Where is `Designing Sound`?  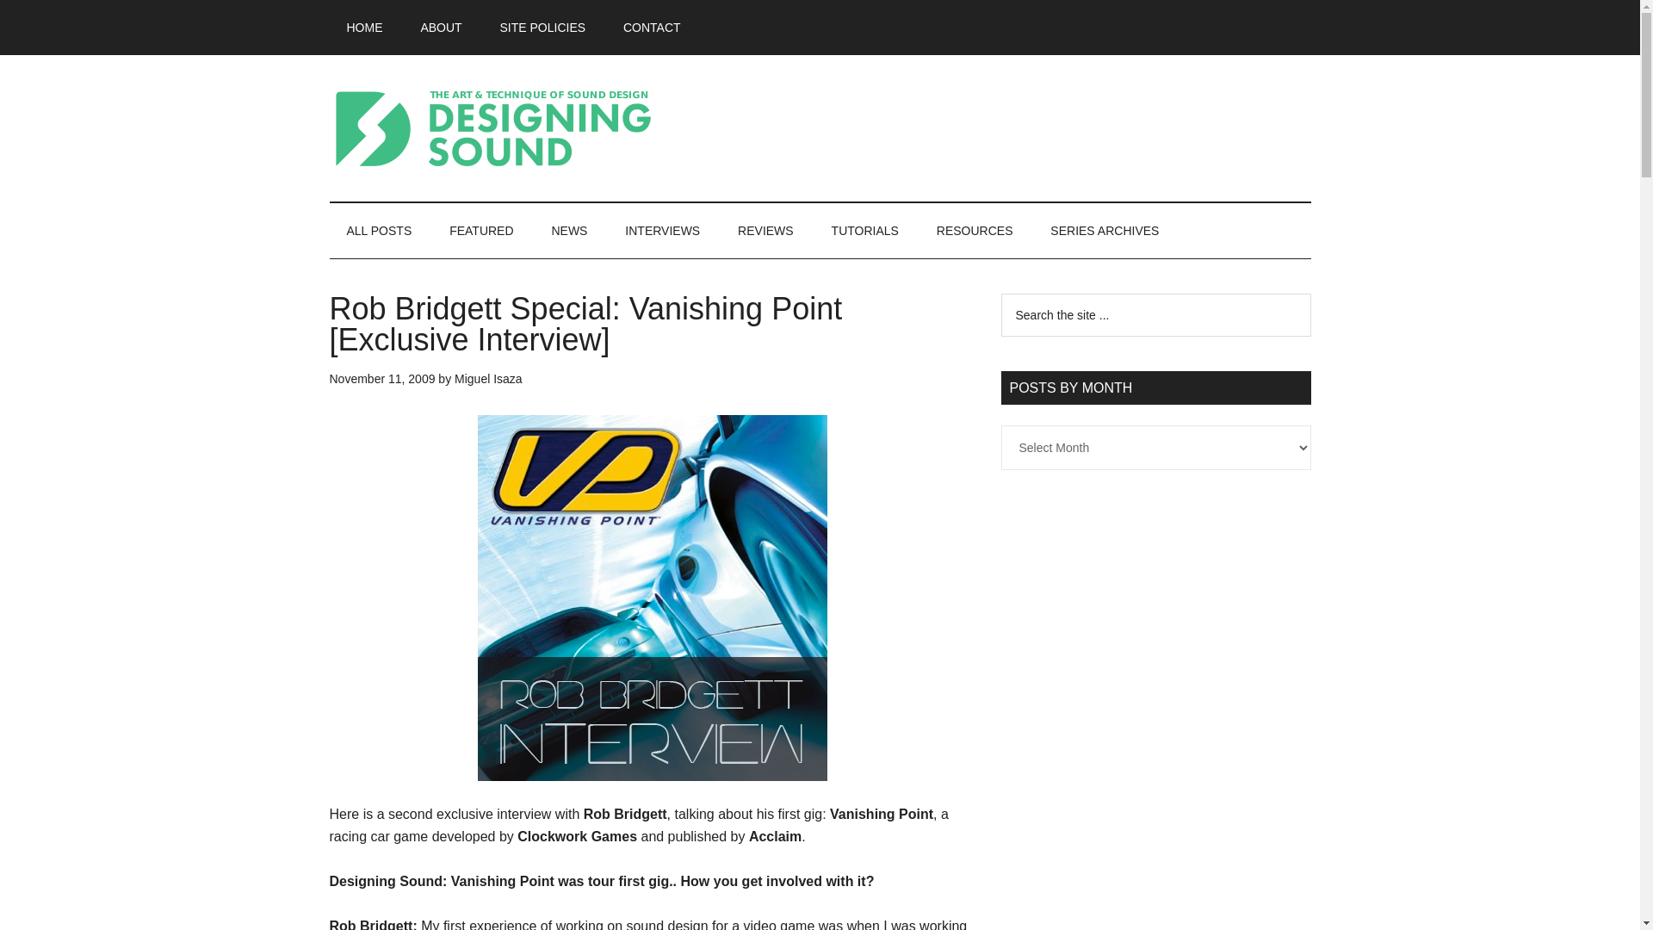
Designing Sound is located at coordinates (492, 127).